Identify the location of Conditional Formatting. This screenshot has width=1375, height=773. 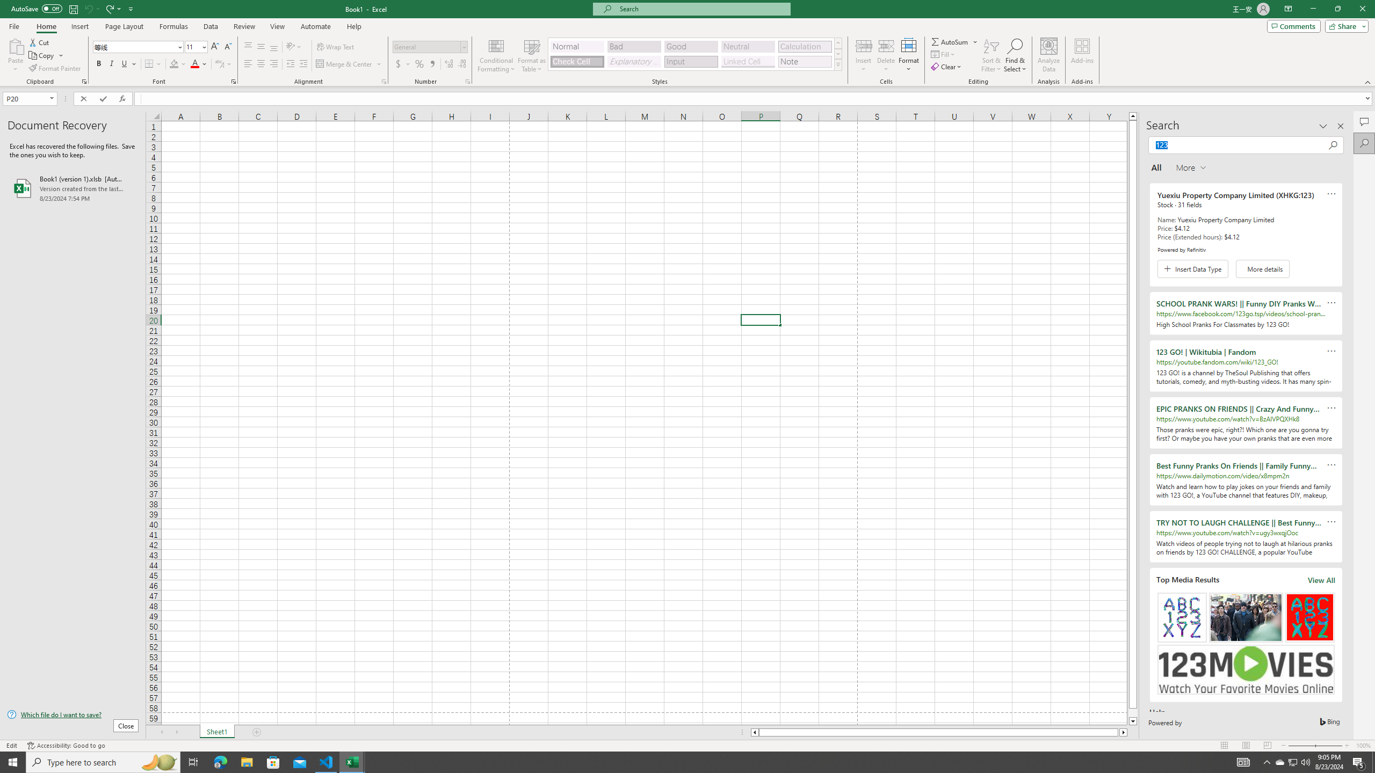
(496, 55).